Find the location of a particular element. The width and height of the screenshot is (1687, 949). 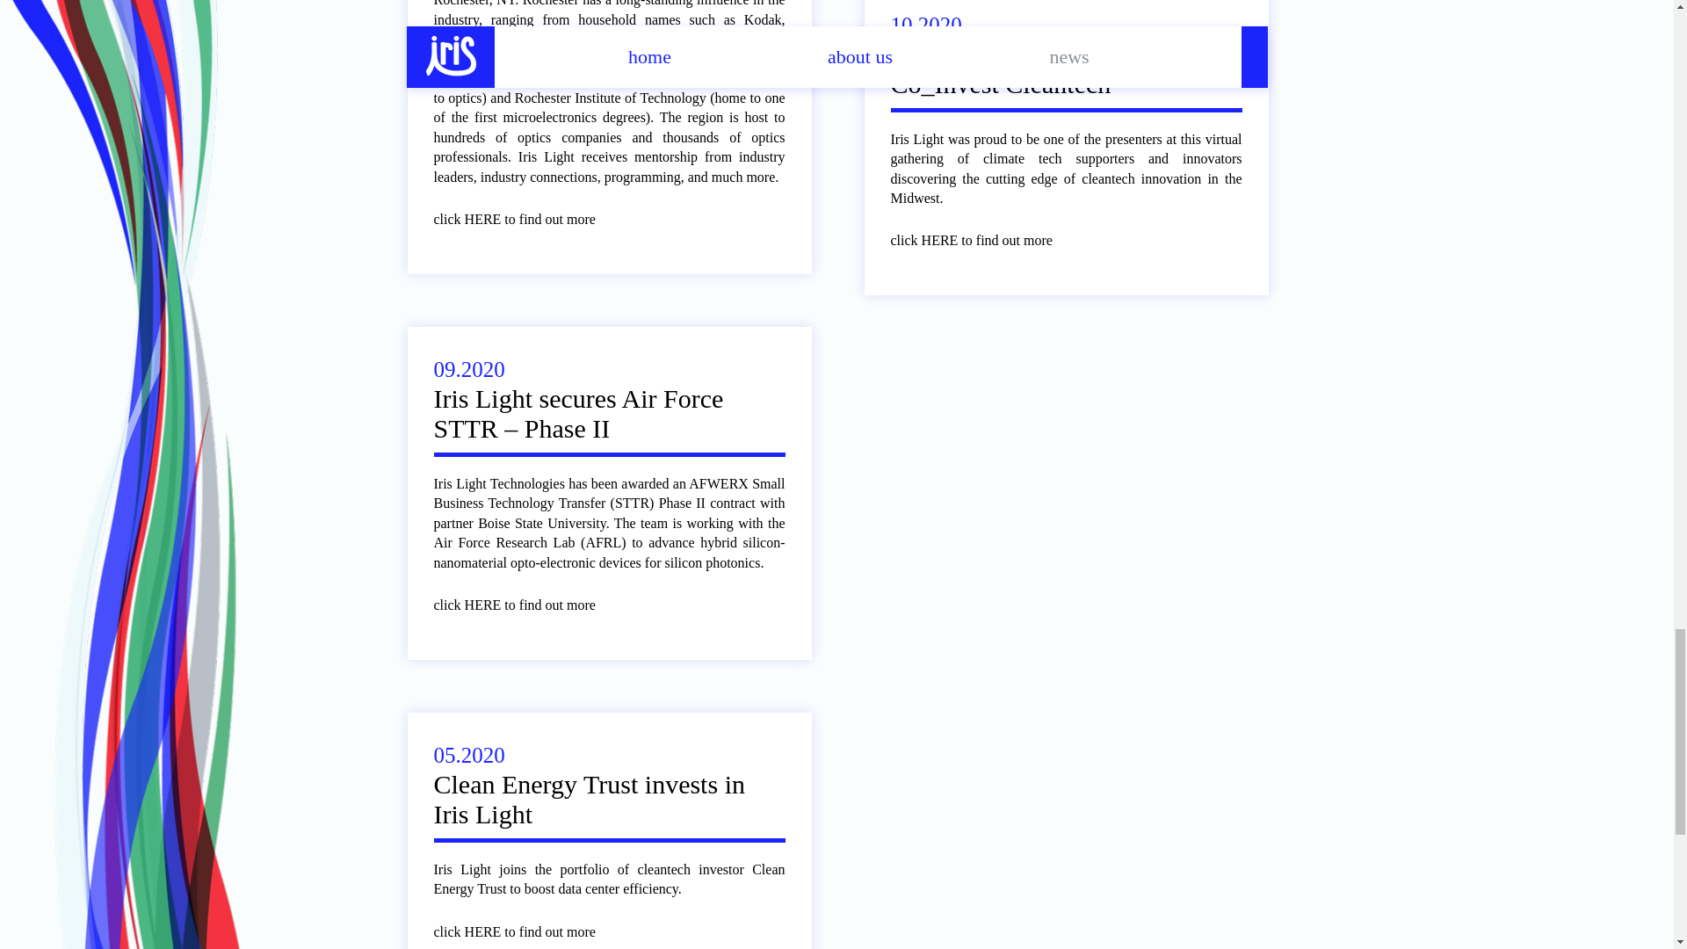

click HERE to find out more is located at coordinates (527, 605).